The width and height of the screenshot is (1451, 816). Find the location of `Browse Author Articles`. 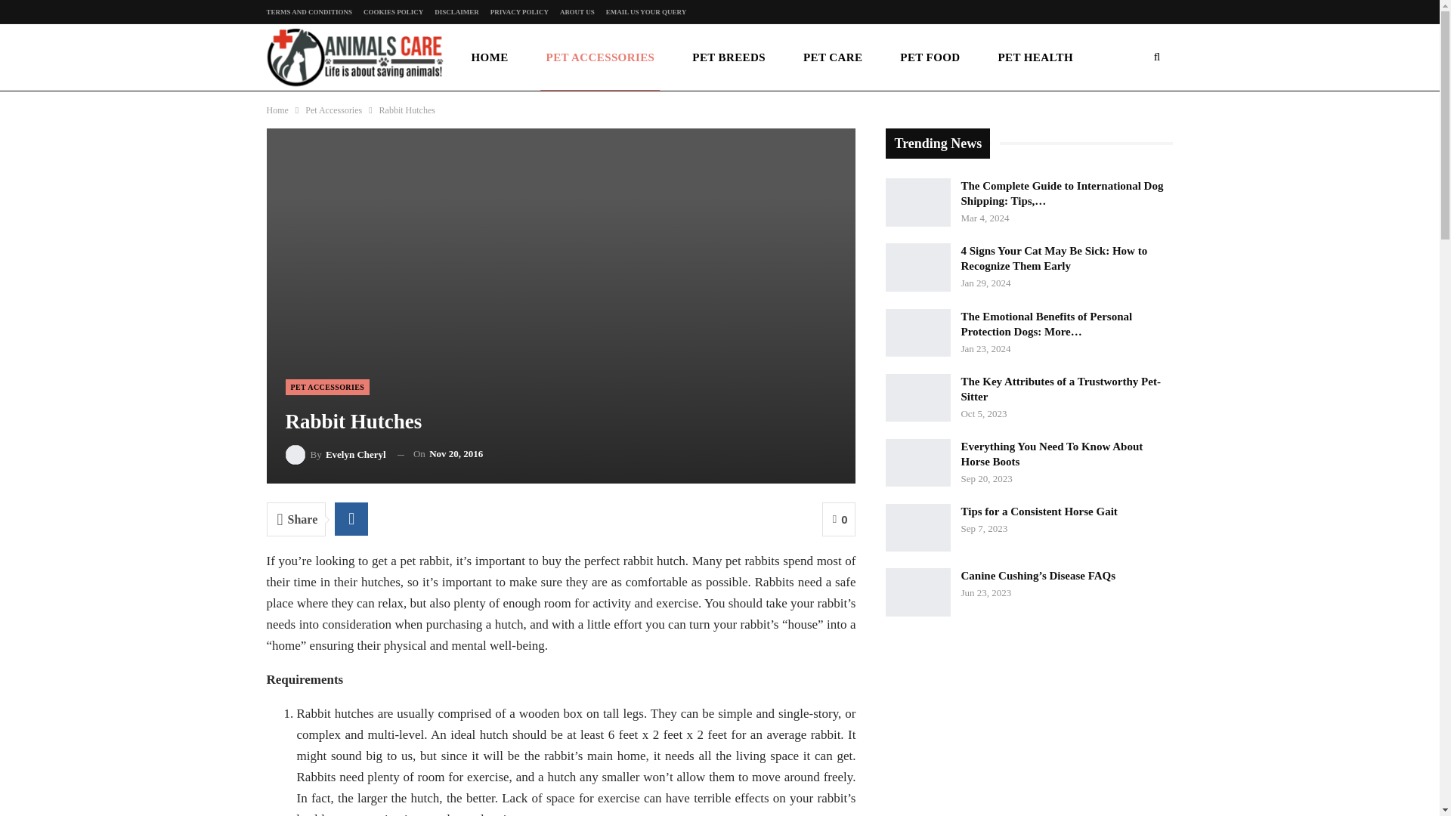

Browse Author Articles is located at coordinates (336, 453).